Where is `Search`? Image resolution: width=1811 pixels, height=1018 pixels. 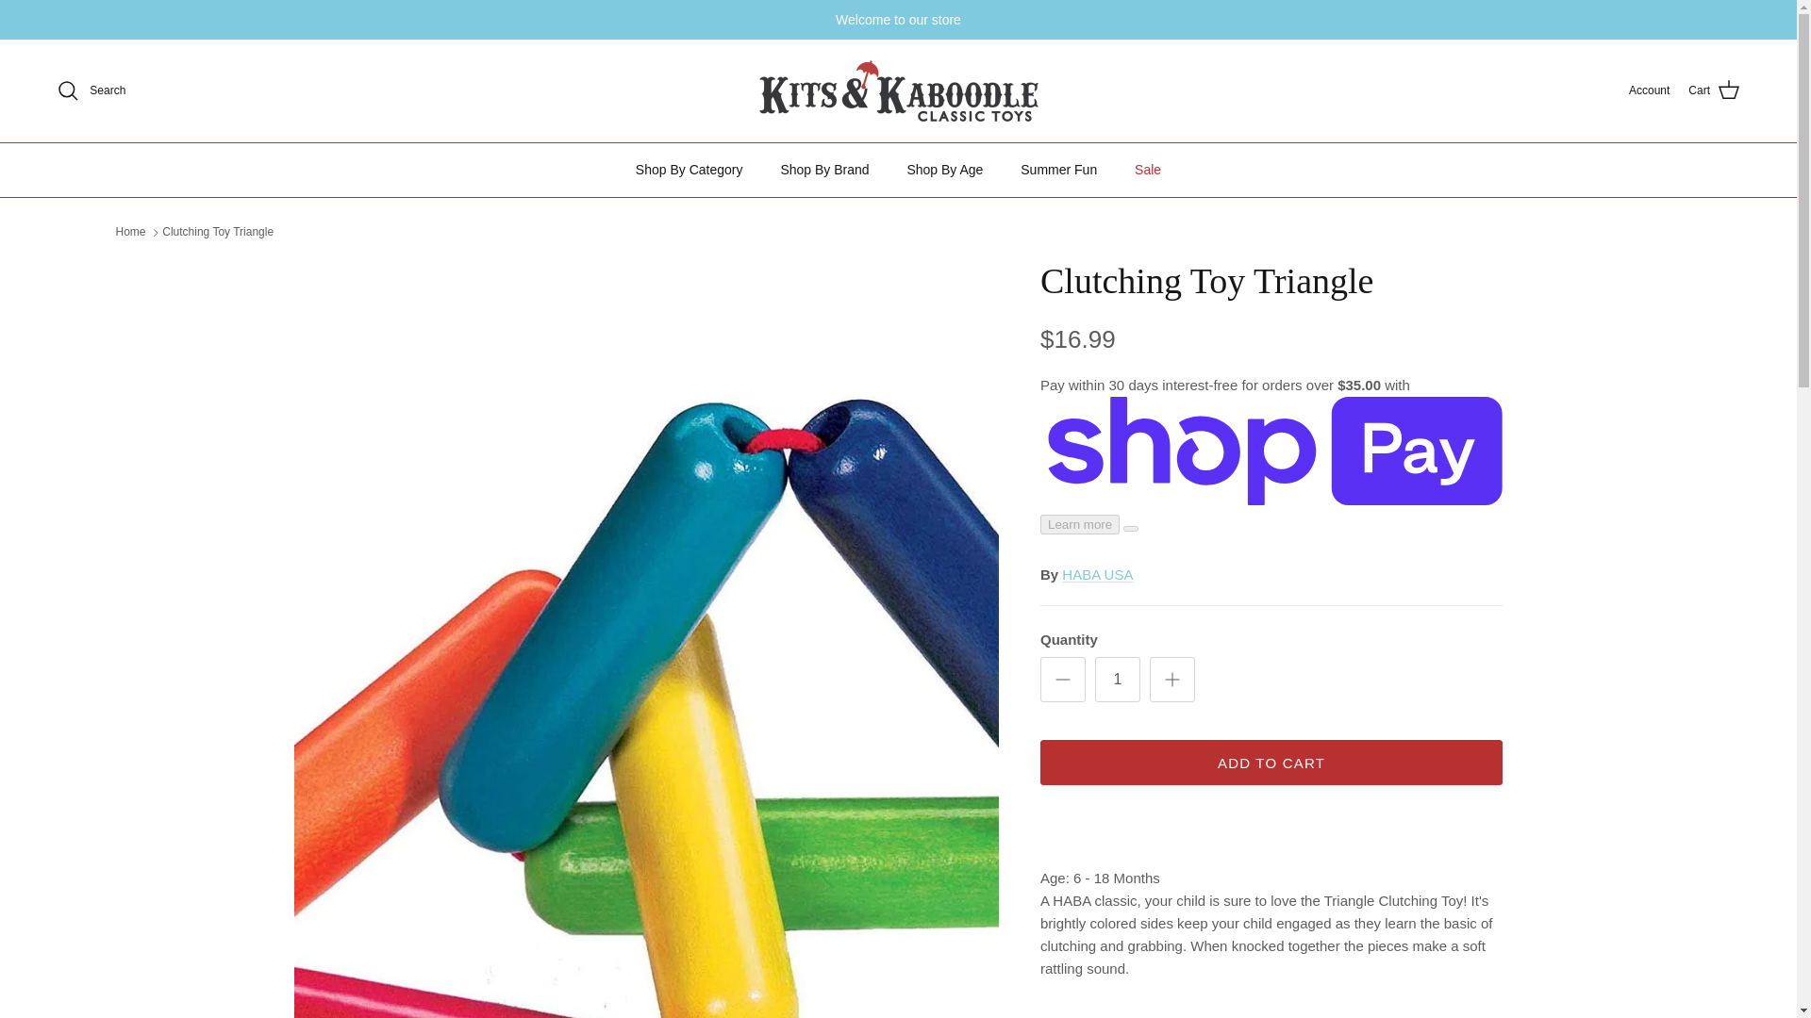
Search is located at coordinates (91, 90).